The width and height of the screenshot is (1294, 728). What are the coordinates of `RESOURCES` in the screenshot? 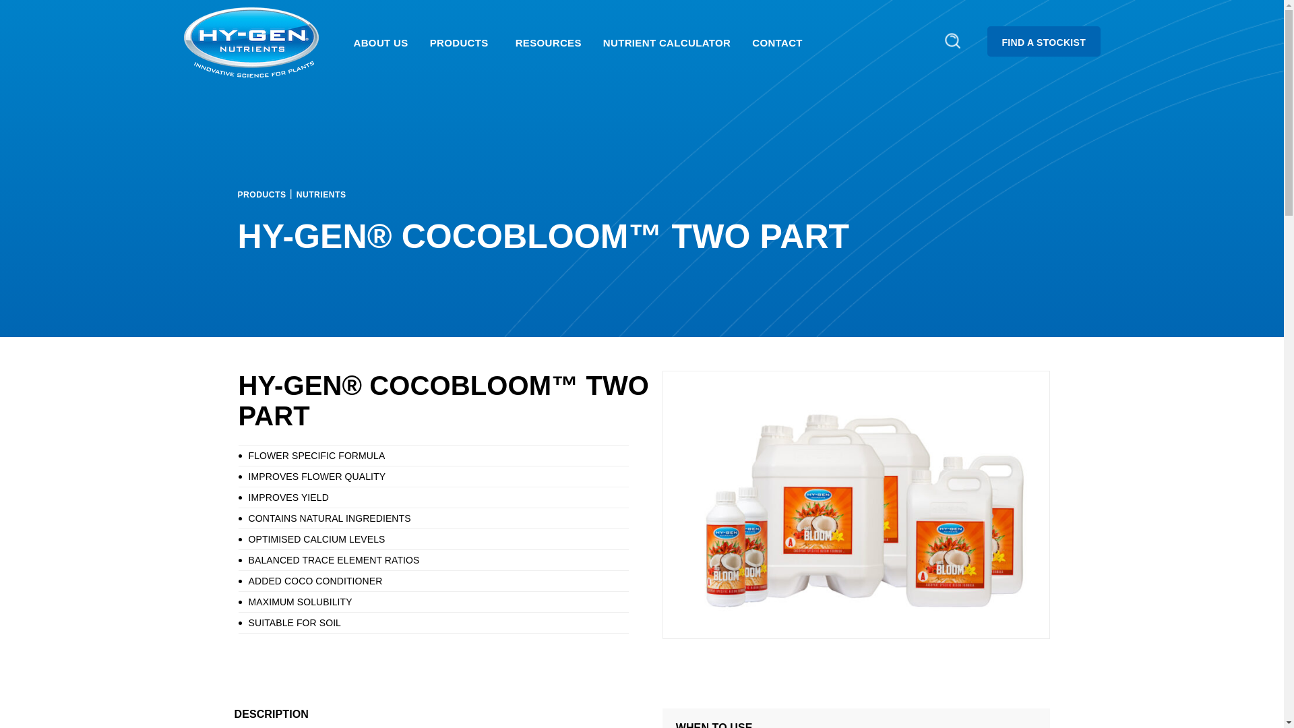 It's located at (549, 42).